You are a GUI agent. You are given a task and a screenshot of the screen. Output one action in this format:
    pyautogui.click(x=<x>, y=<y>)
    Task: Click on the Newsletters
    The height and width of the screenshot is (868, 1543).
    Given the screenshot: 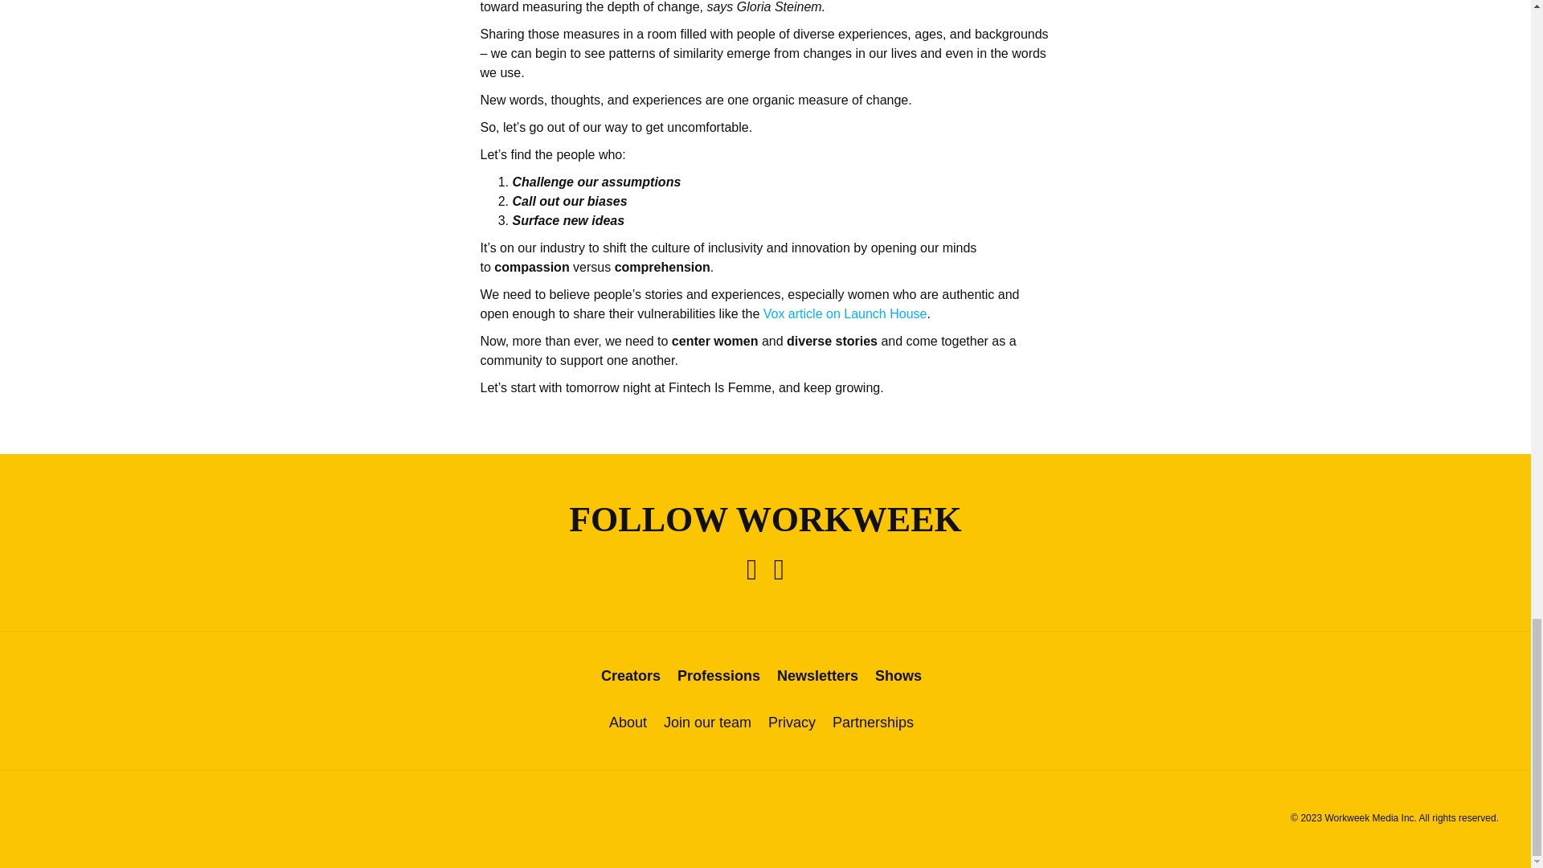 What is the action you would take?
    pyautogui.click(x=817, y=675)
    